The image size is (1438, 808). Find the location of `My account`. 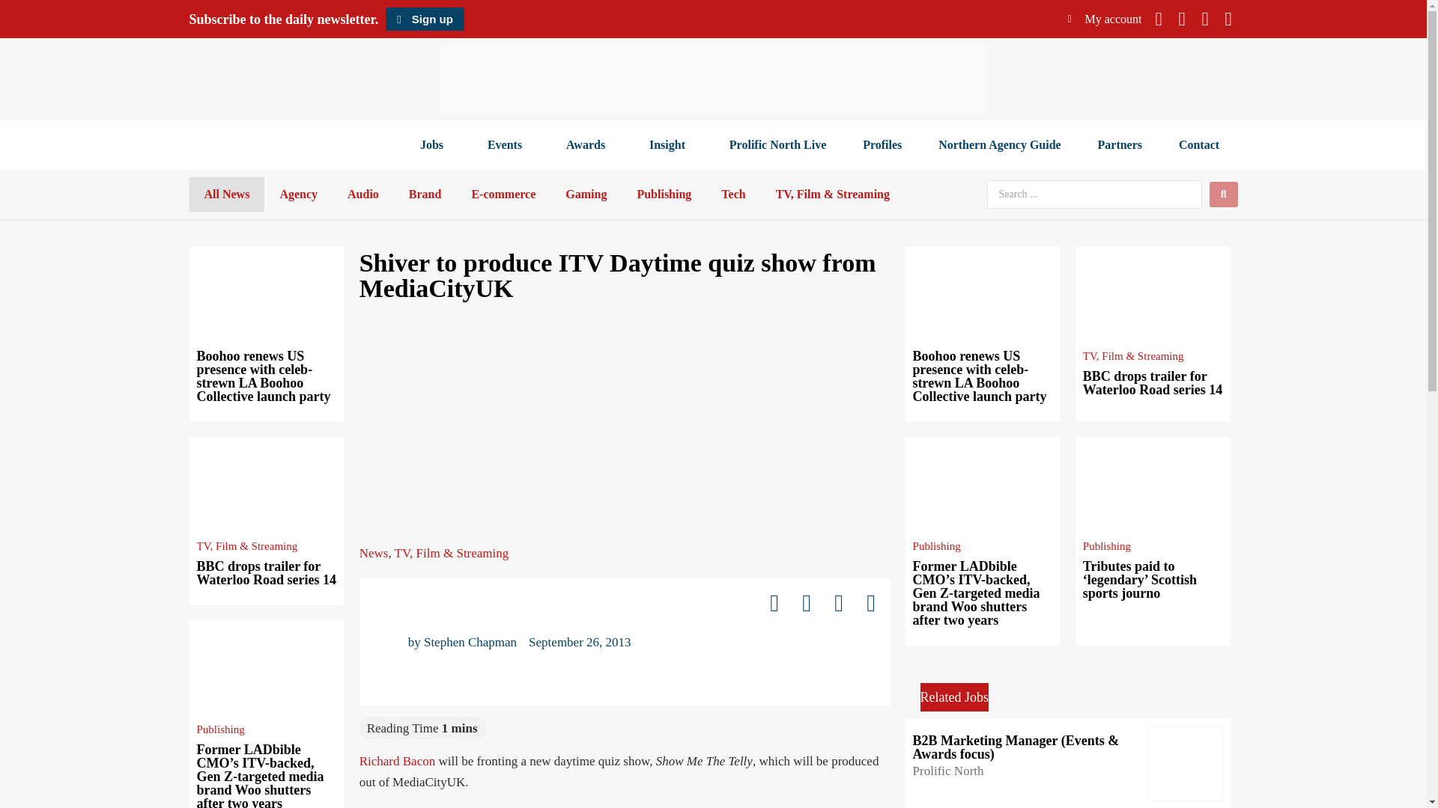

My account is located at coordinates (1105, 19).